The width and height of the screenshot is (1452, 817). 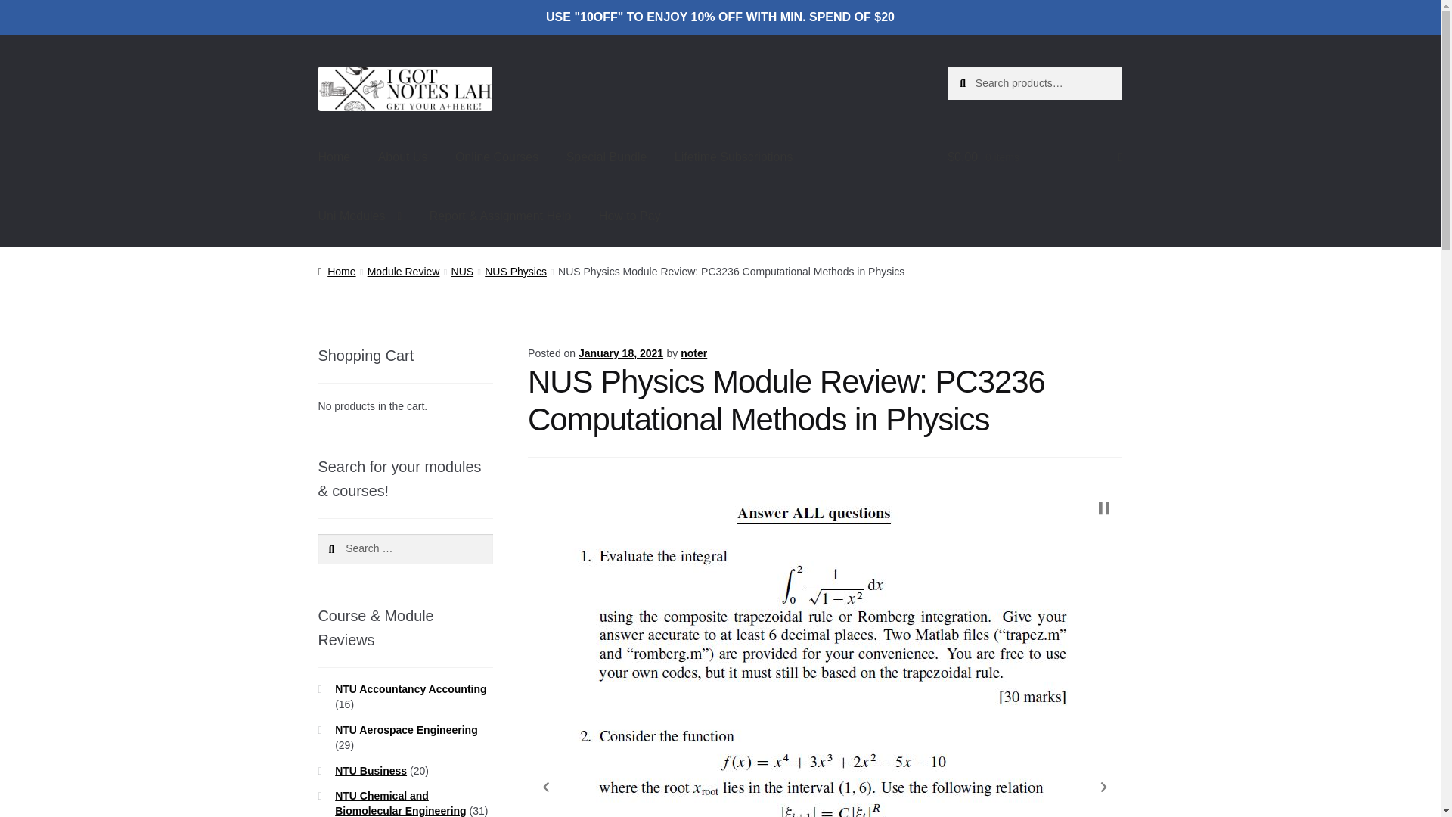 What do you see at coordinates (620, 353) in the screenshot?
I see `January 18, 2021` at bounding box center [620, 353].